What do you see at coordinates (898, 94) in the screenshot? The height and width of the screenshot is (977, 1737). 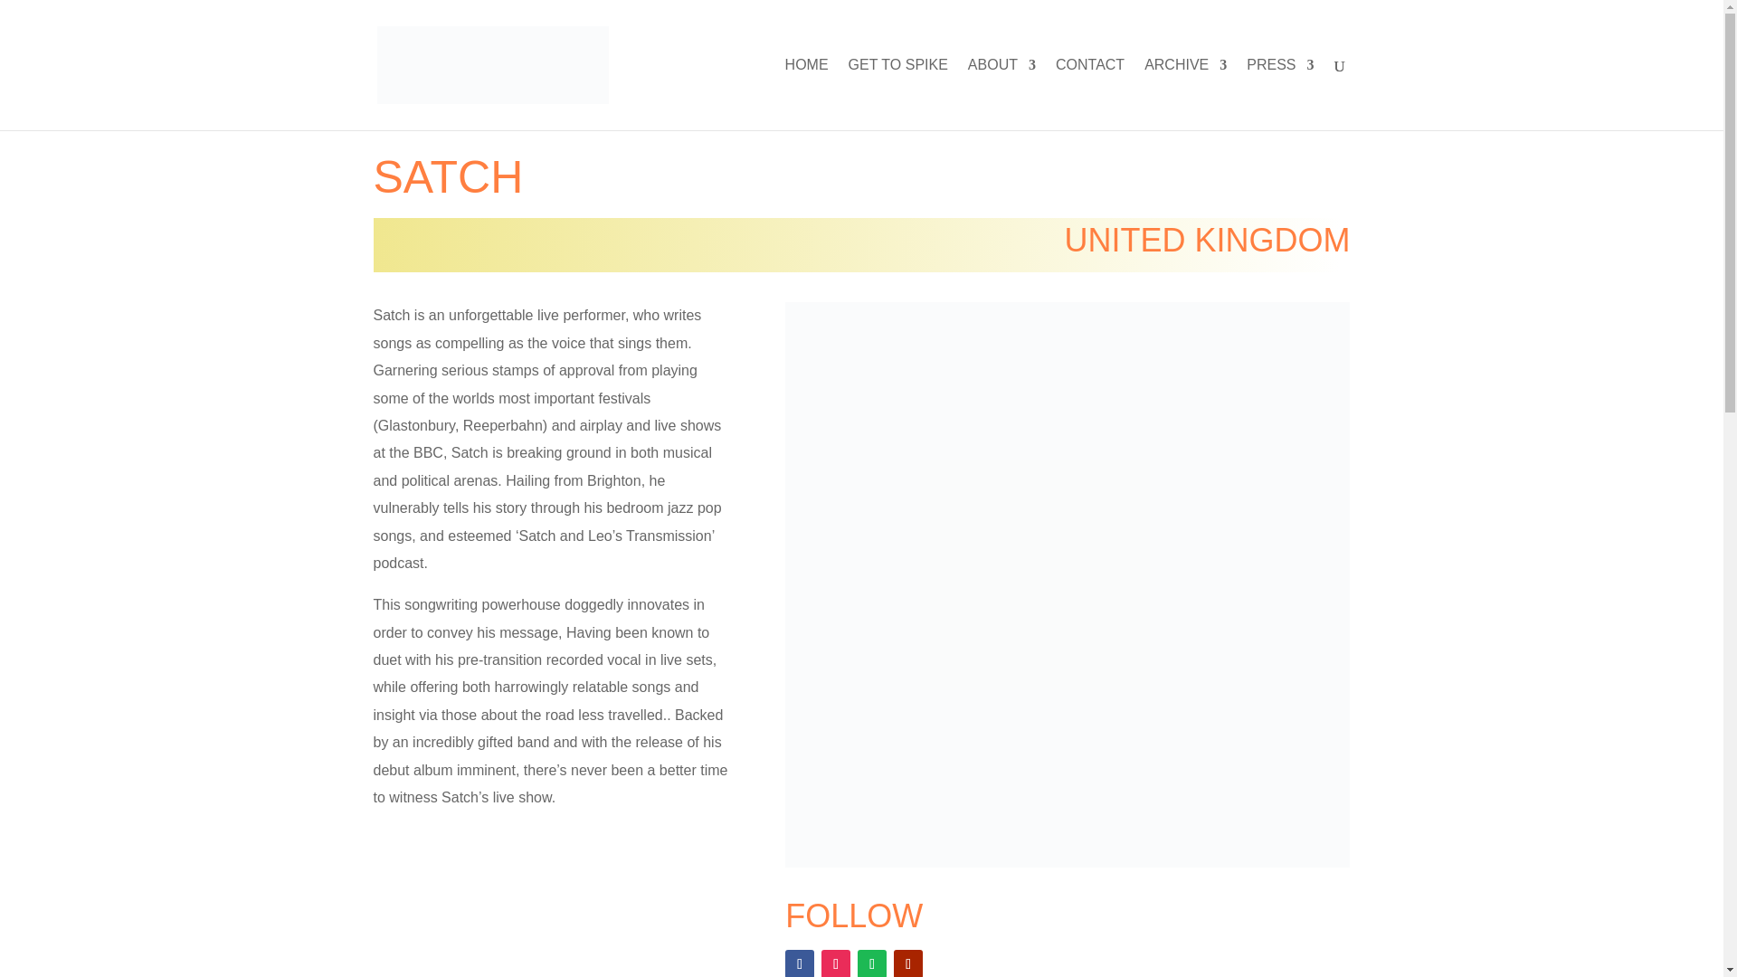 I see `GET TO SPIKE` at bounding box center [898, 94].